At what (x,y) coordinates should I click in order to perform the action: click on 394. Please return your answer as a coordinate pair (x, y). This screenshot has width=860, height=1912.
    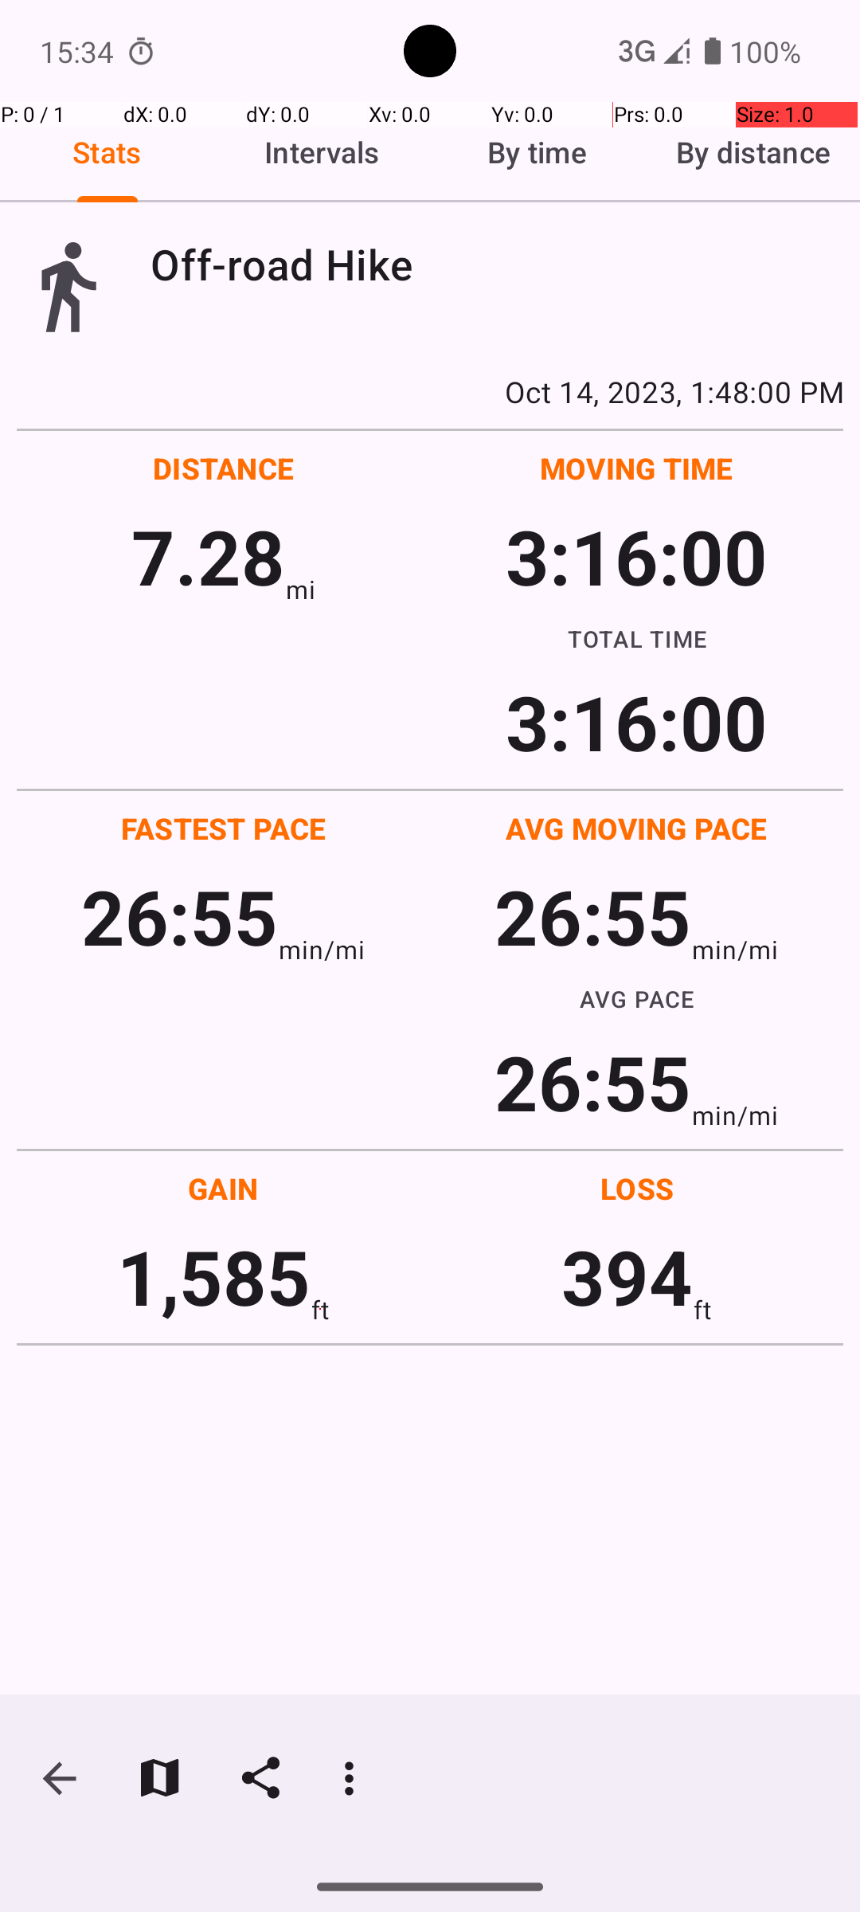
    Looking at the image, I should click on (627, 1276).